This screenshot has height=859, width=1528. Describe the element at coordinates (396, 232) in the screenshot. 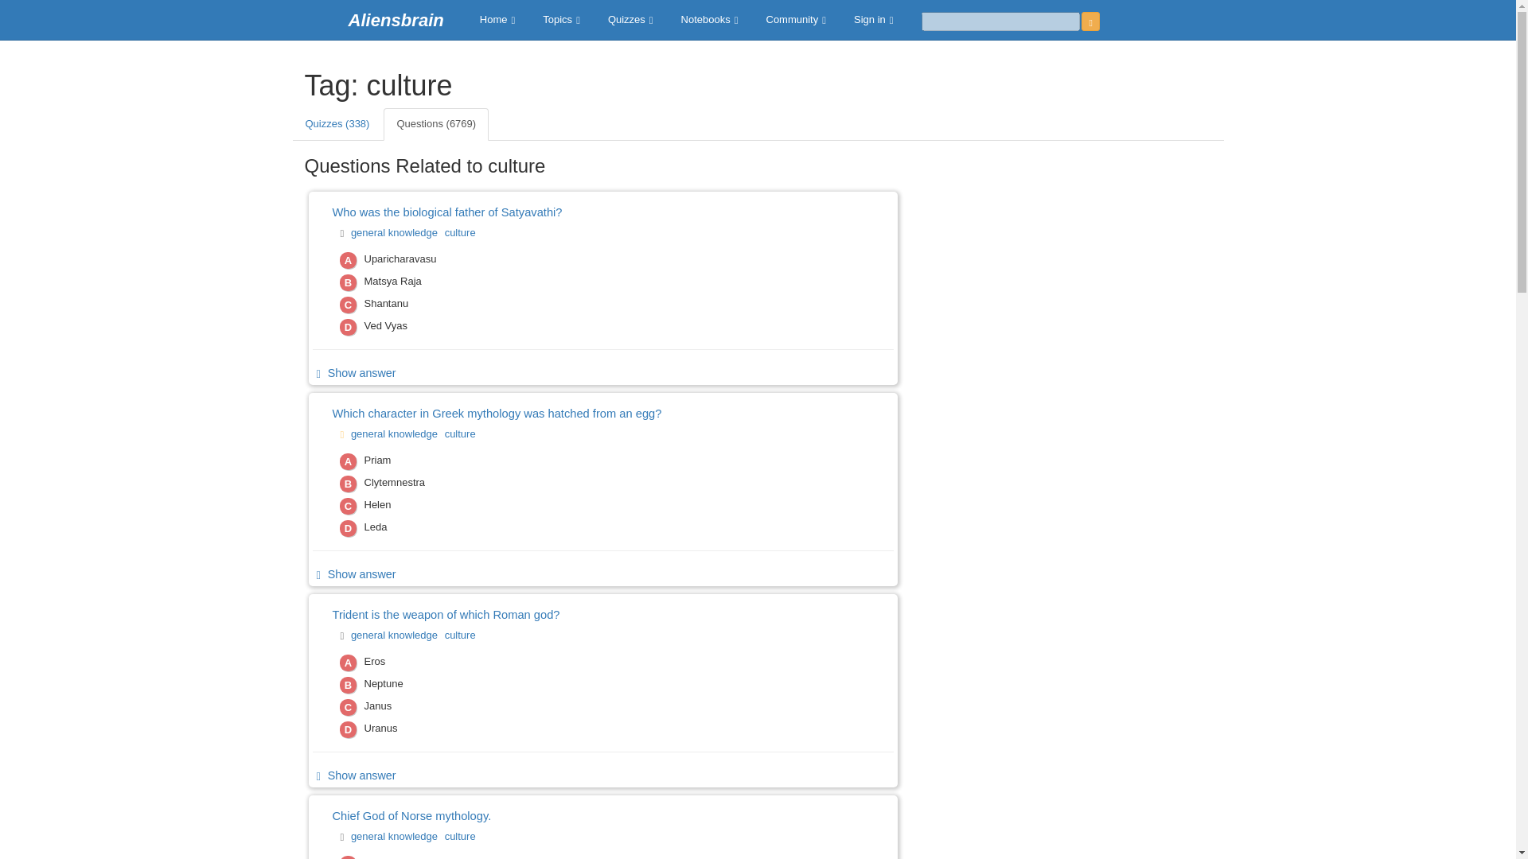

I see `general knowledge` at that location.